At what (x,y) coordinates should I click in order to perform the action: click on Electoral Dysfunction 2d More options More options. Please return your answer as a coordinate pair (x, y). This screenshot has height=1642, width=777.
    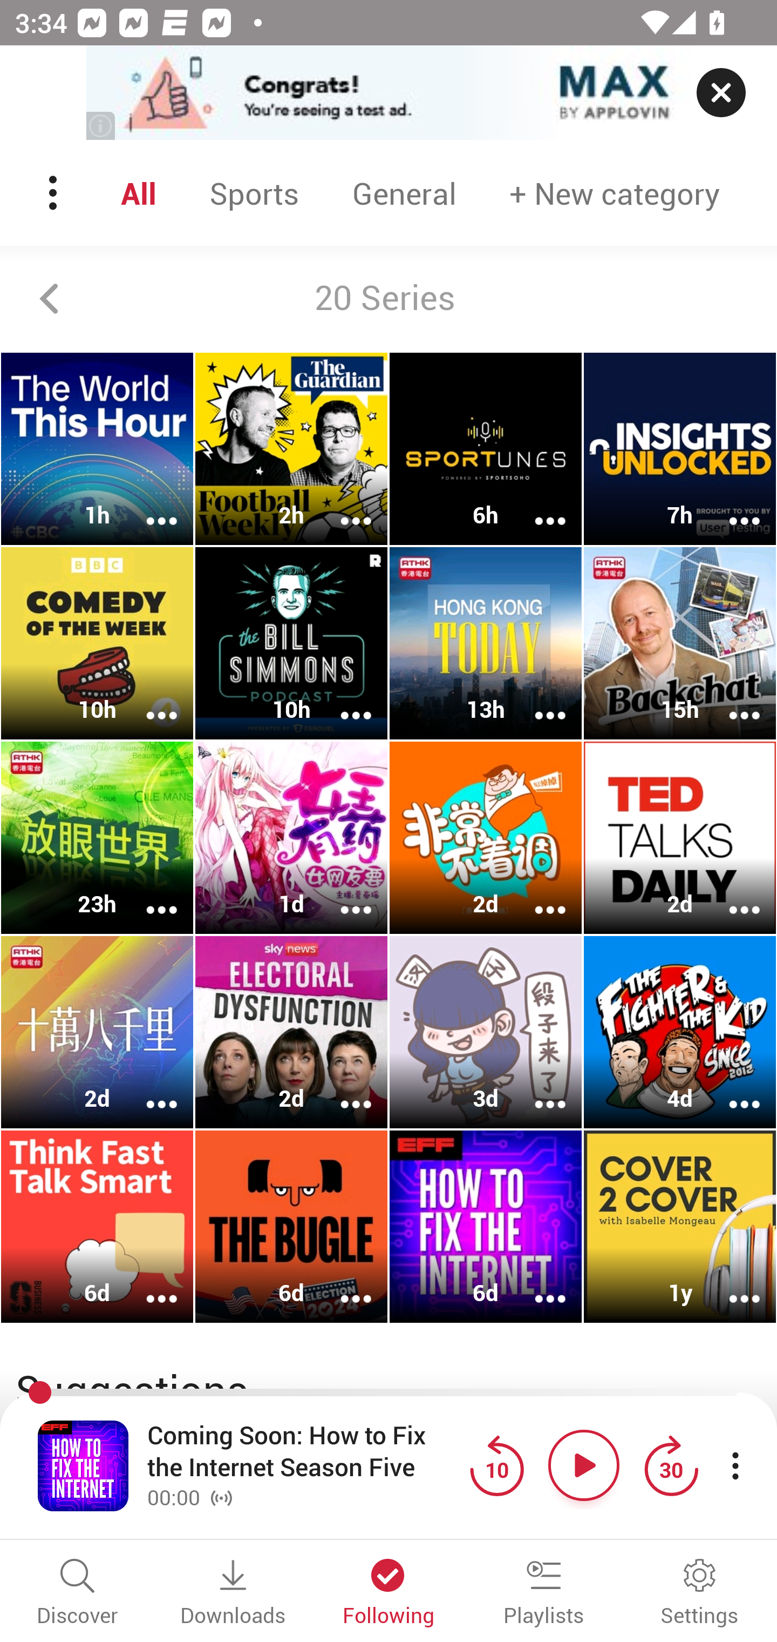
    Looking at the image, I should click on (291, 1032).